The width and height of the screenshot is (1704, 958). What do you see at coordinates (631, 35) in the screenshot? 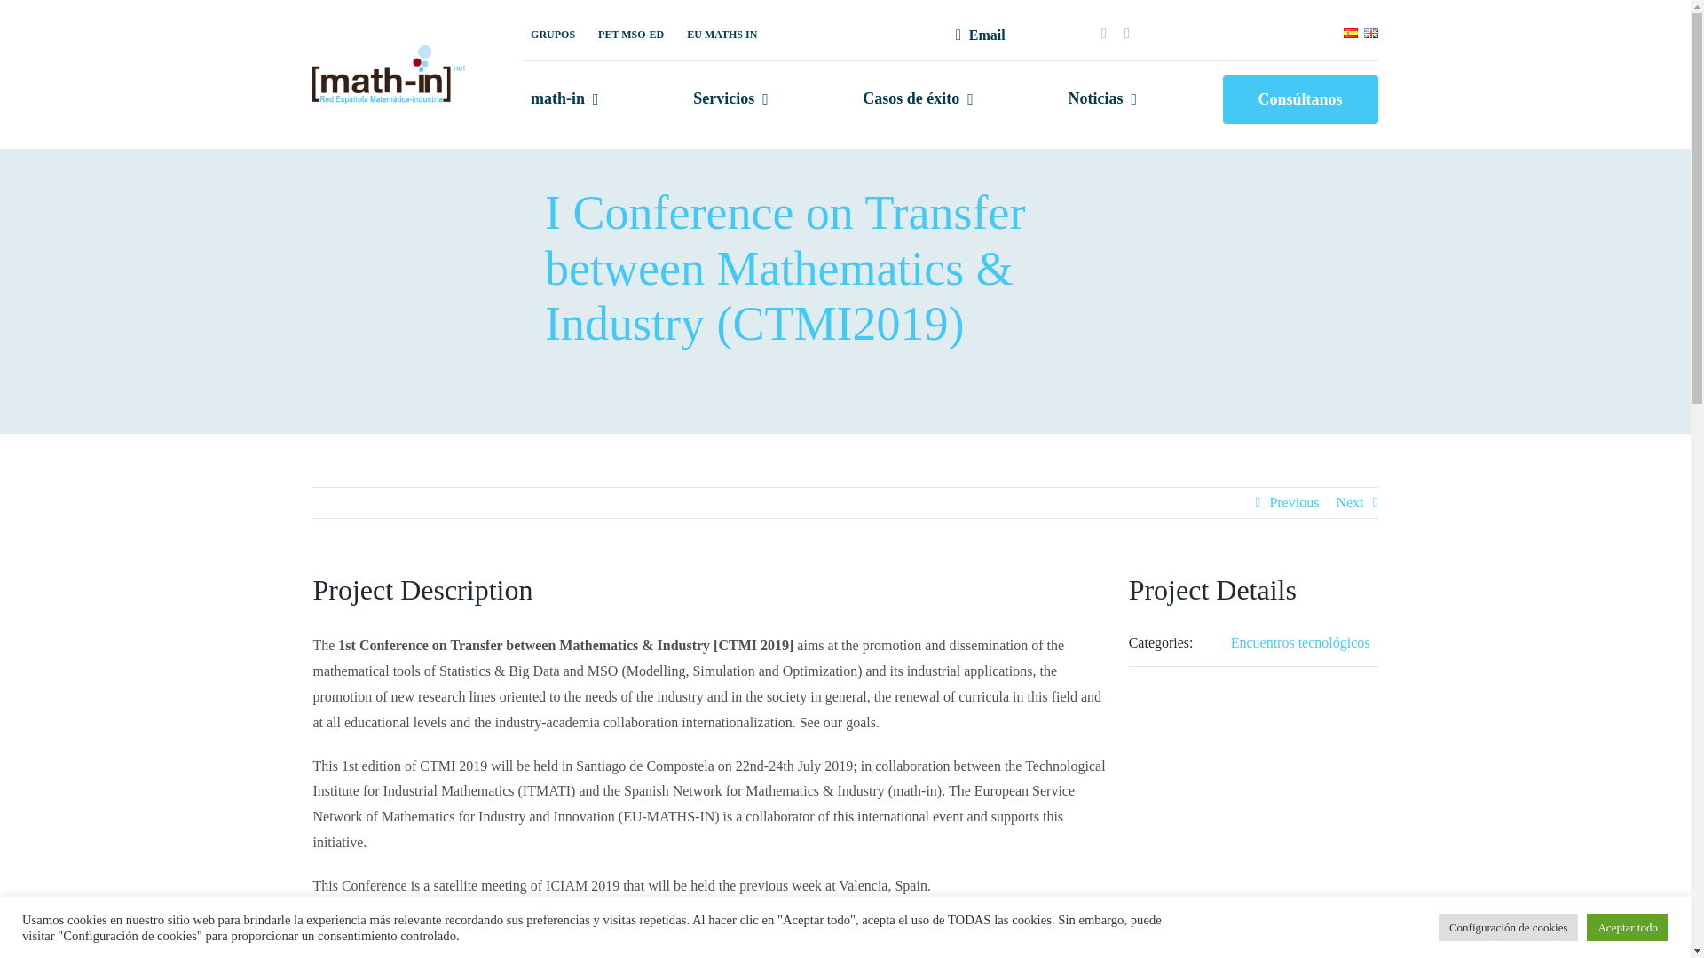
I see `PET MSO-ED` at bounding box center [631, 35].